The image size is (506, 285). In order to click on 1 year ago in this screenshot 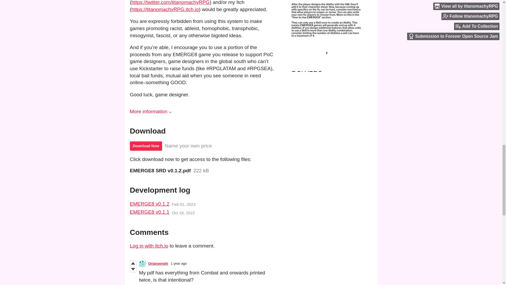, I will do `click(179, 263)`.